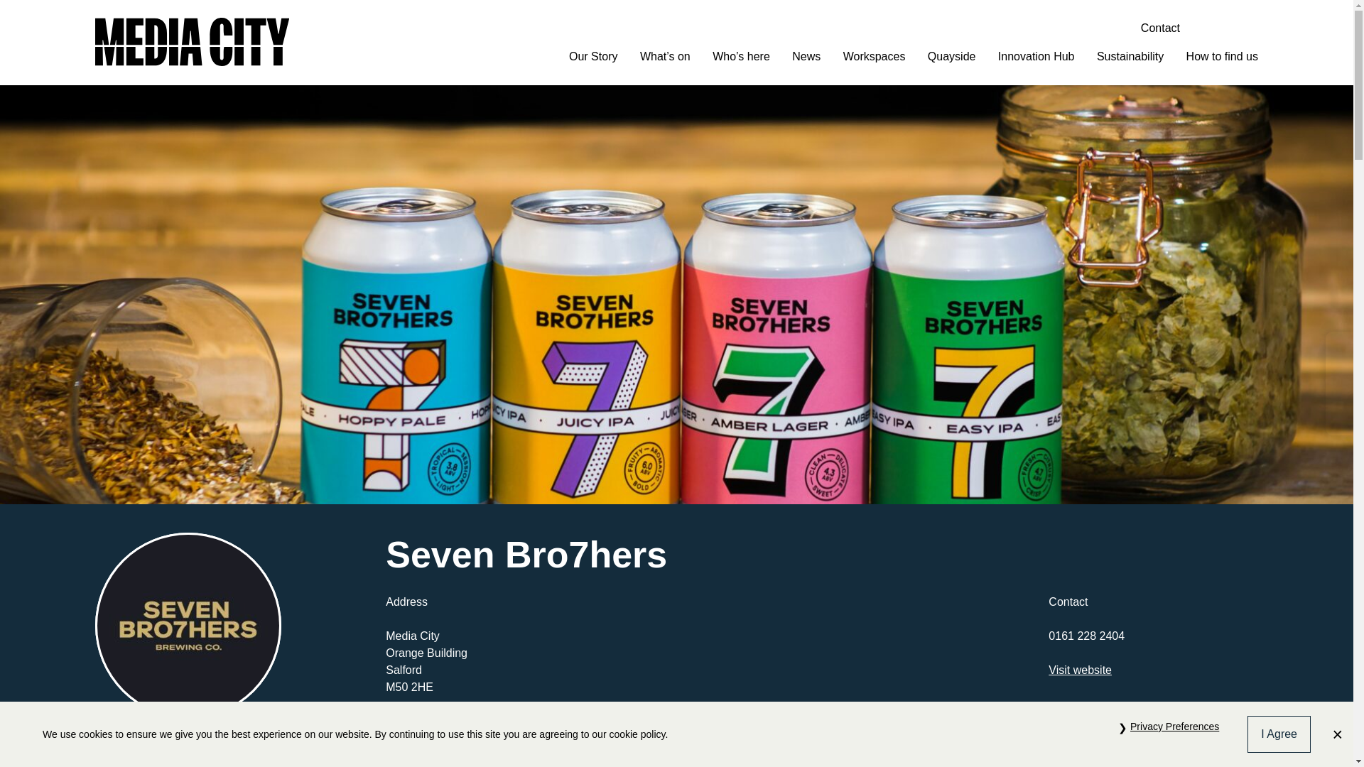 This screenshot has width=1364, height=767. Describe the element at coordinates (1036, 57) in the screenshot. I see `Innovation Hub` at that location.